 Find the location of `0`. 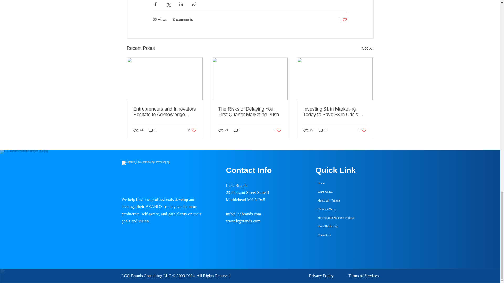

0 is located at coordinates (367, 48).